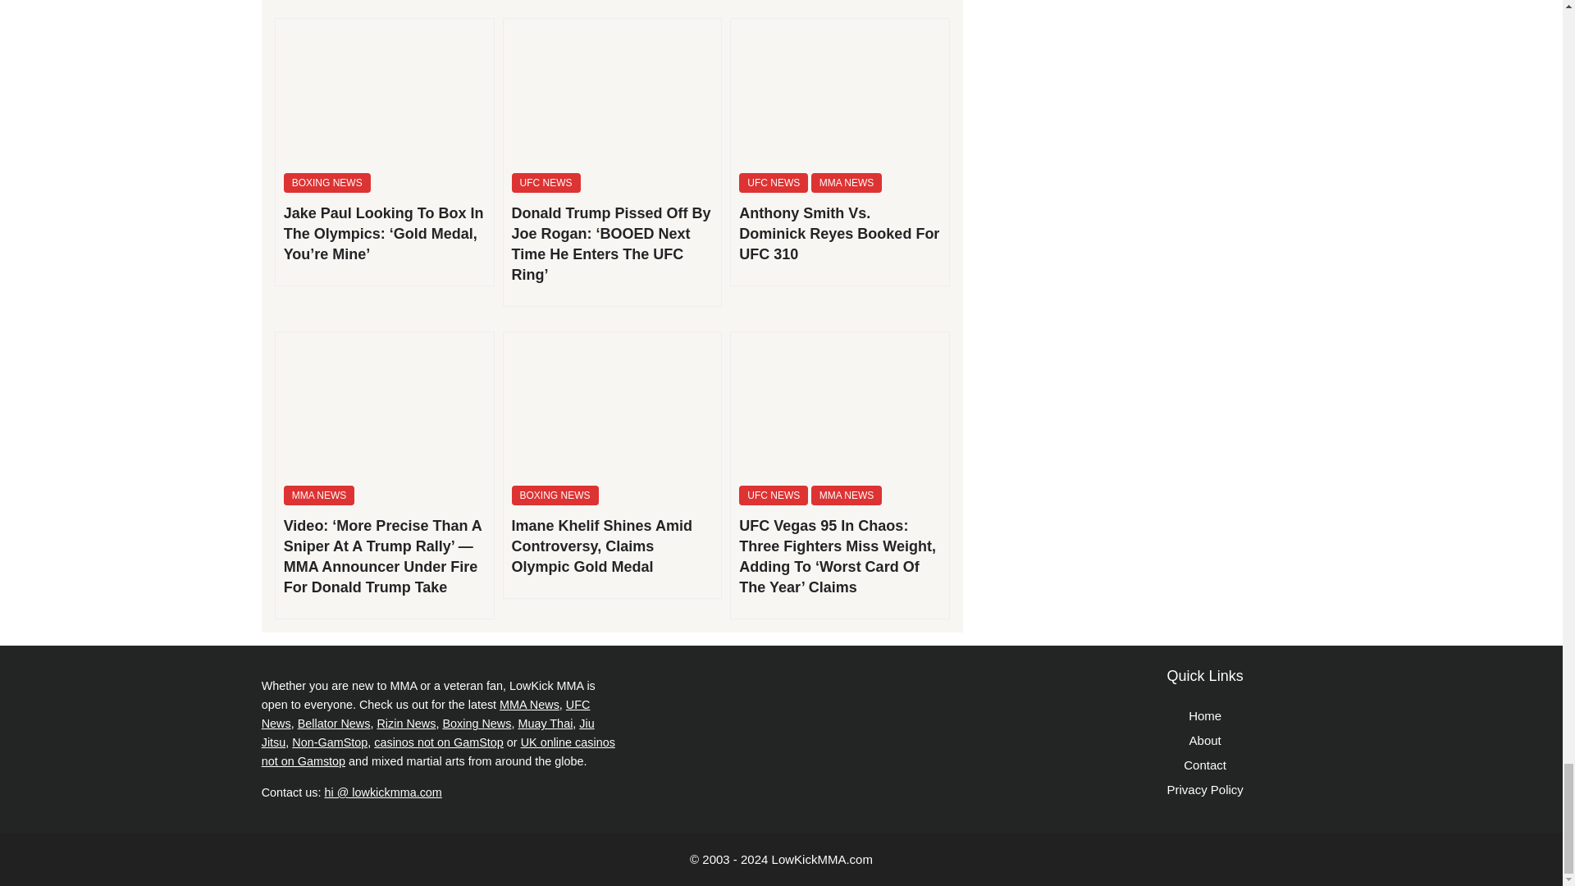 The width and height of the screenshot is (1575, 886). What do you see at coordinates (840, 90) in the screenshot?
I see `Anthony Smith vs. Dominick Reyes Booked for UFC 310 5` at bounding box center [840, 90].